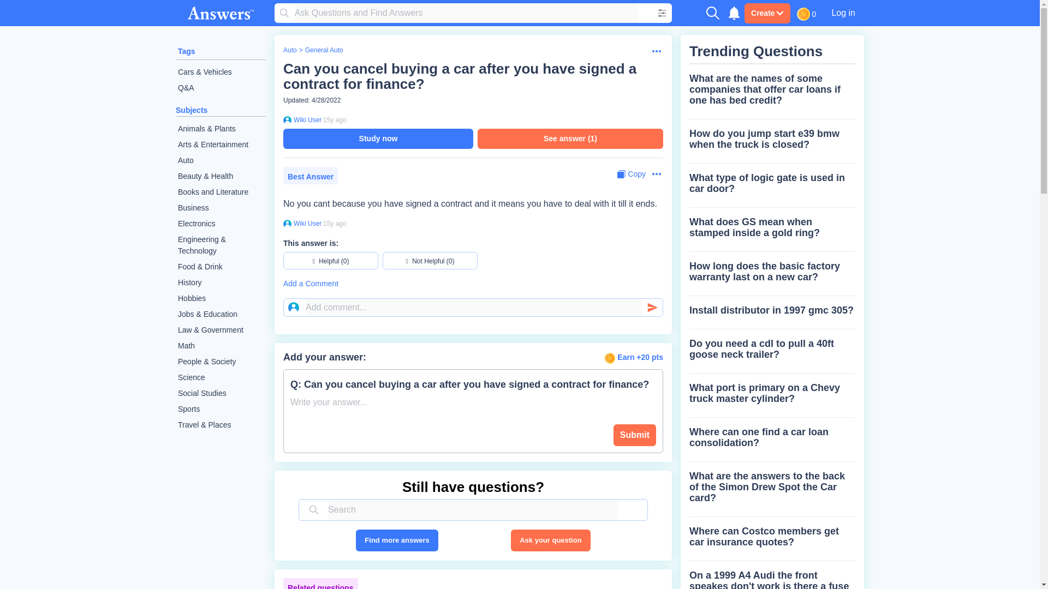 The width and height of the screenshot is (1048, 589). Describe the element at coordinates (221, 346) in the screenshot. I see `Math` at that location.